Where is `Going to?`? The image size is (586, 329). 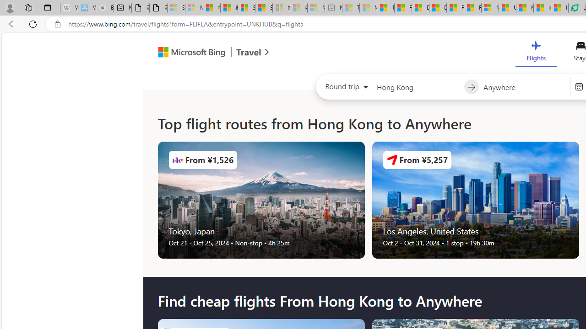 Going to? is located at coordinates (524, 87).